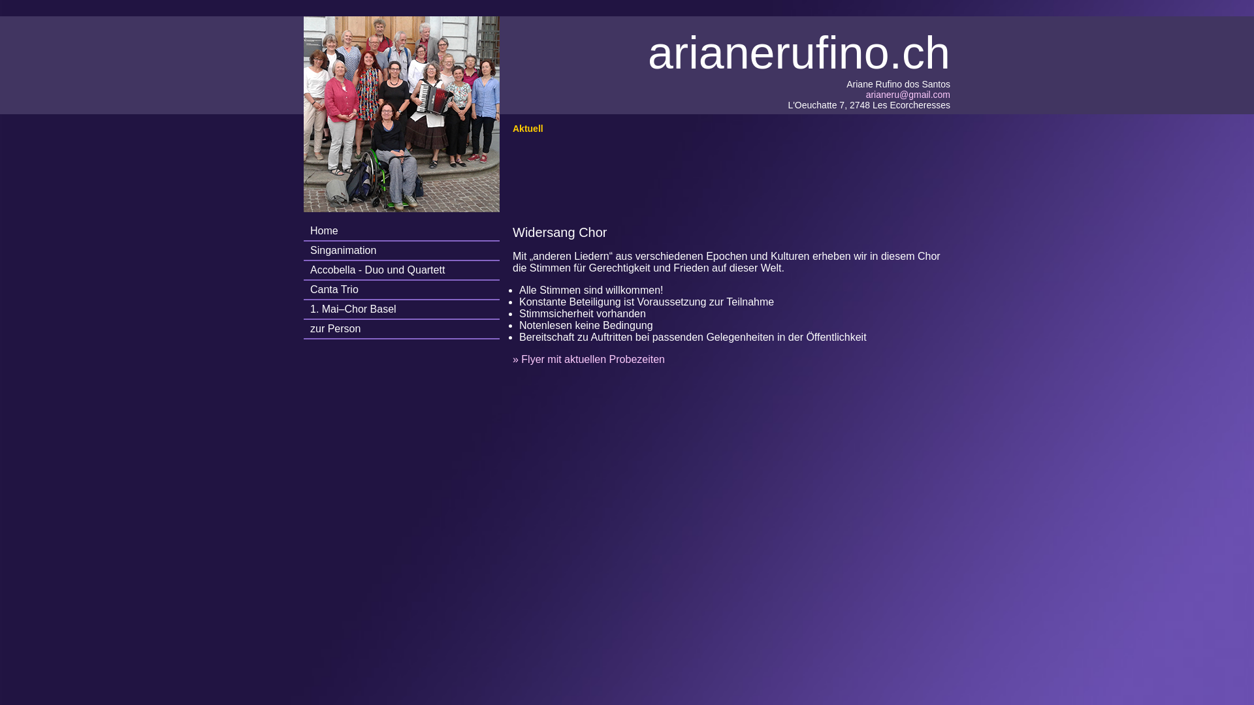 The image size is (1254, 705). I want to click on Accobella - Duo und Quartett, so click(402, 270).